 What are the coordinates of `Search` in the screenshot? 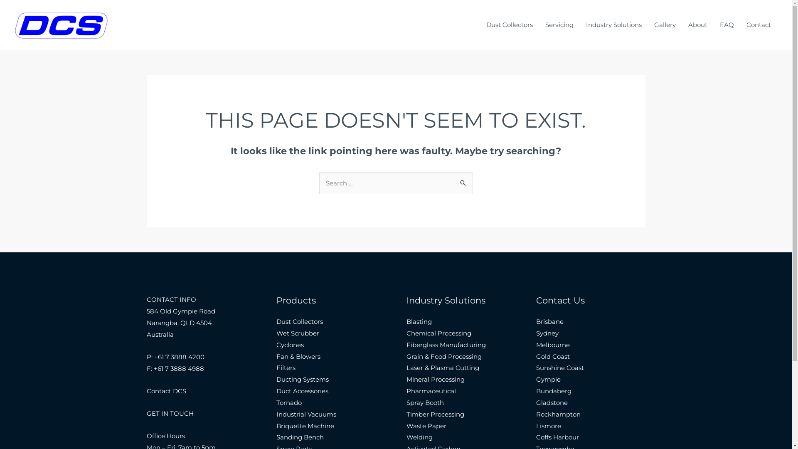 It's located at (463, 180).